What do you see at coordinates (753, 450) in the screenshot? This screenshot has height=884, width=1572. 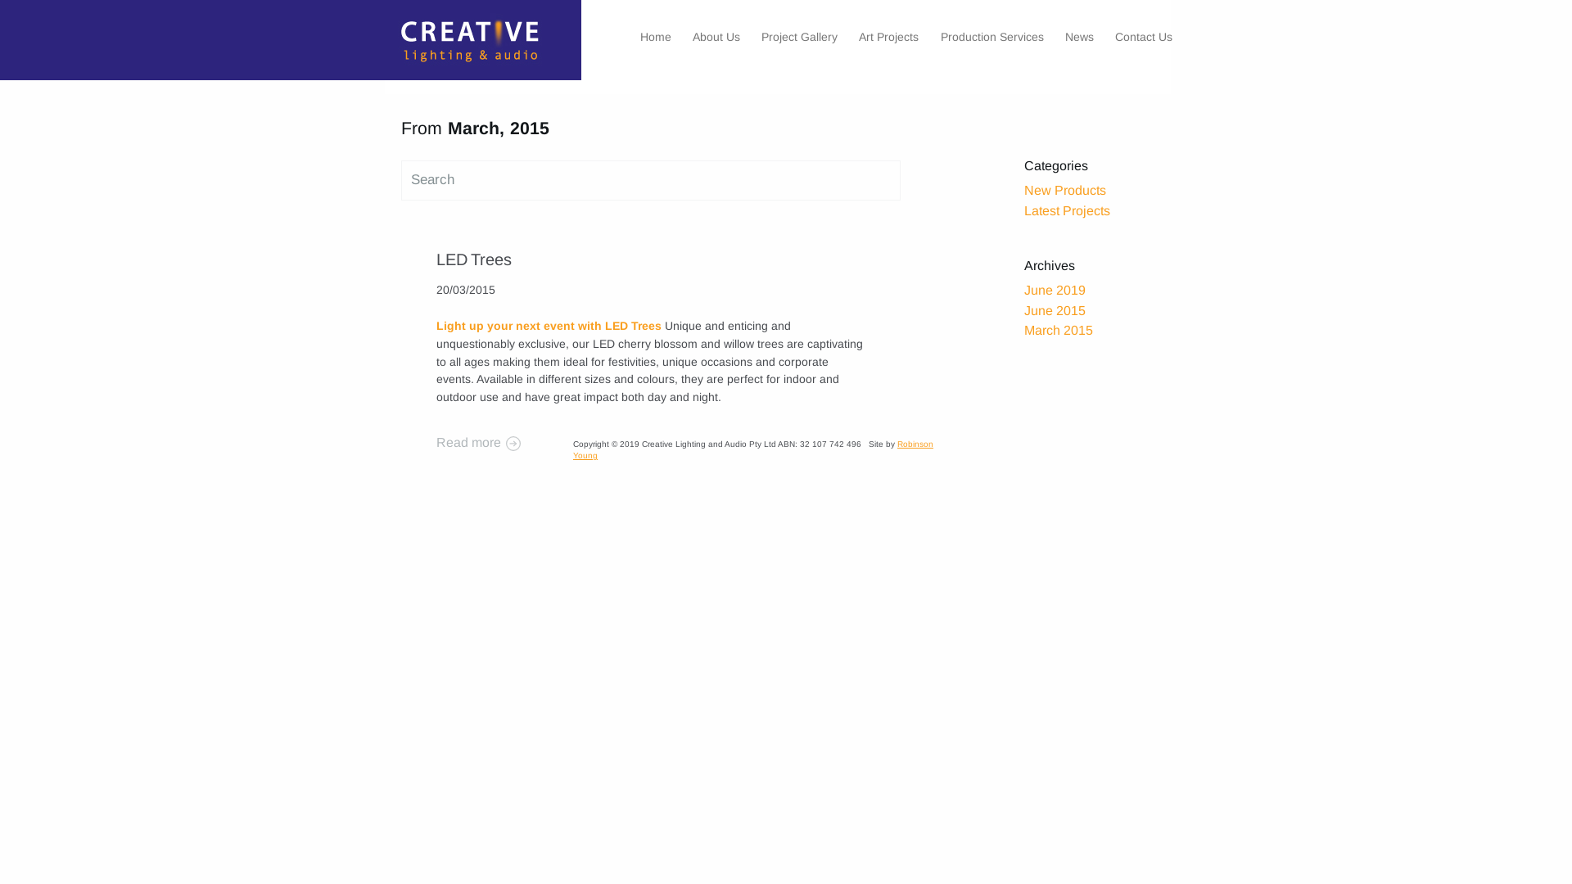 I see `Robinson Young` at bounding box center [753, 450].